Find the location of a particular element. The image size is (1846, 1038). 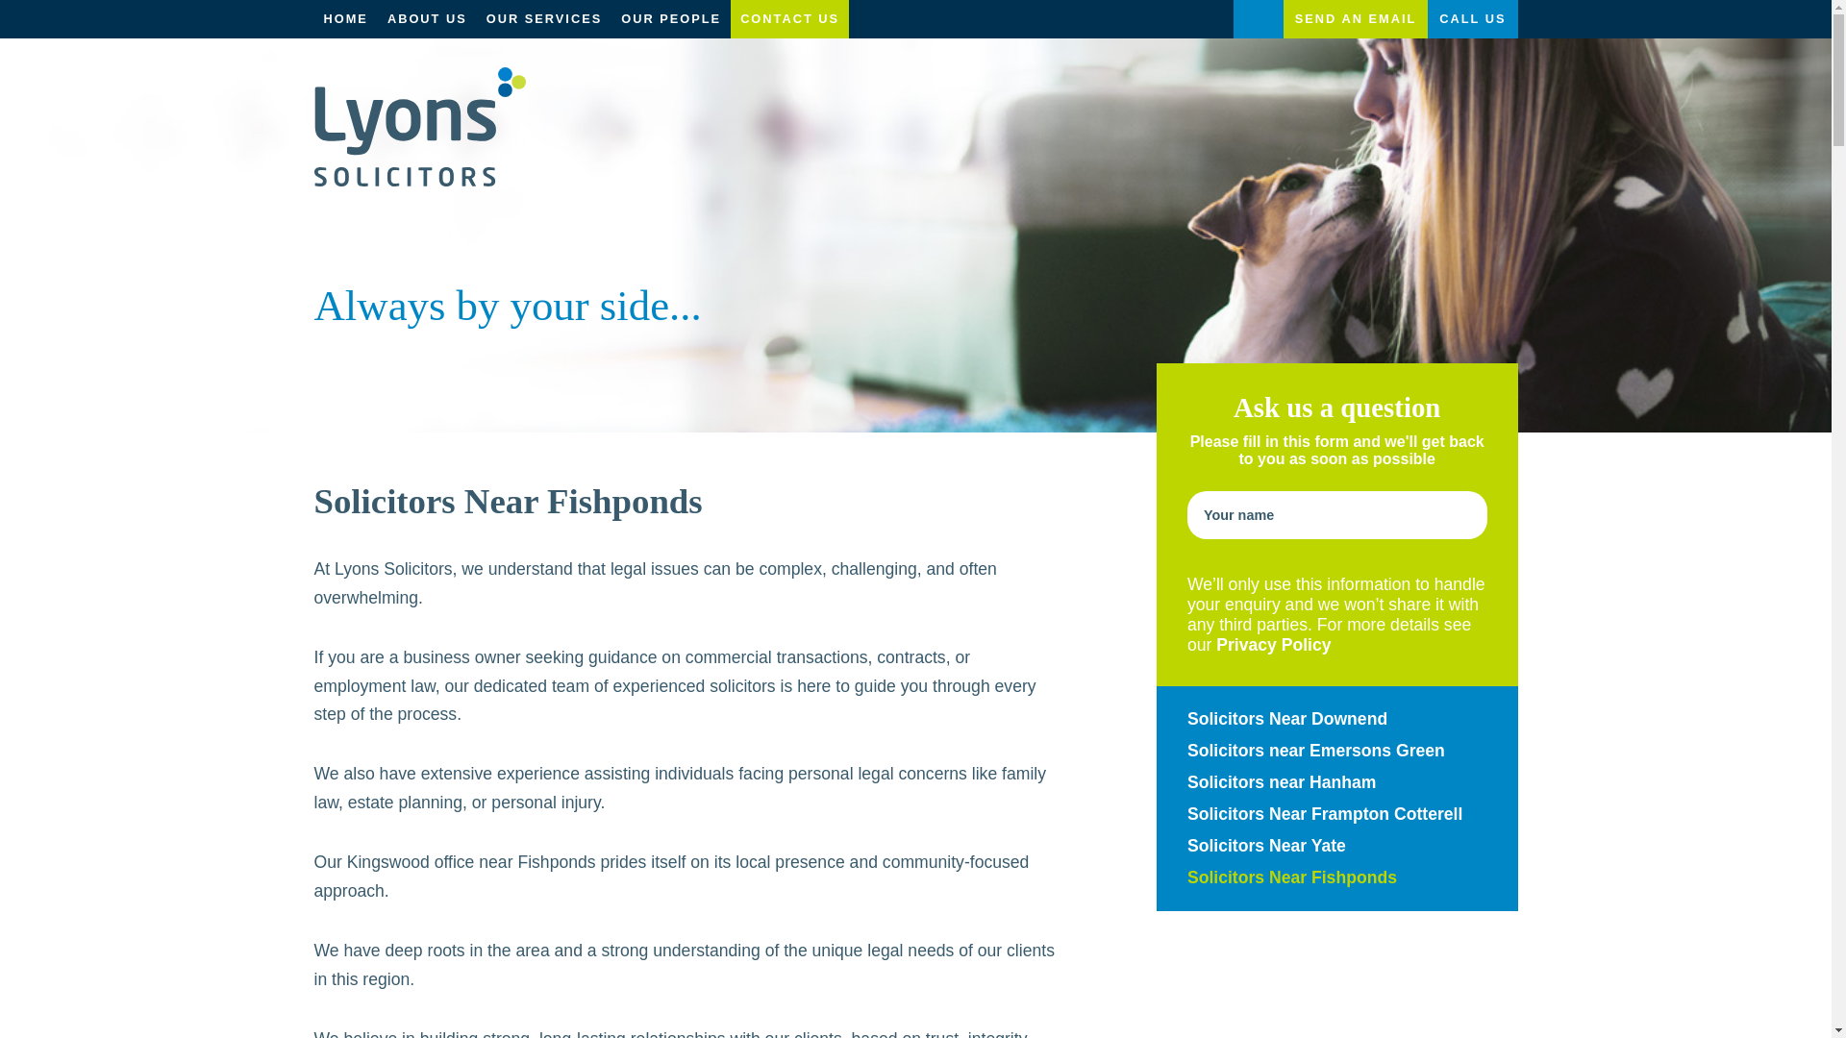

HOME is located at coordinates (344, 19).